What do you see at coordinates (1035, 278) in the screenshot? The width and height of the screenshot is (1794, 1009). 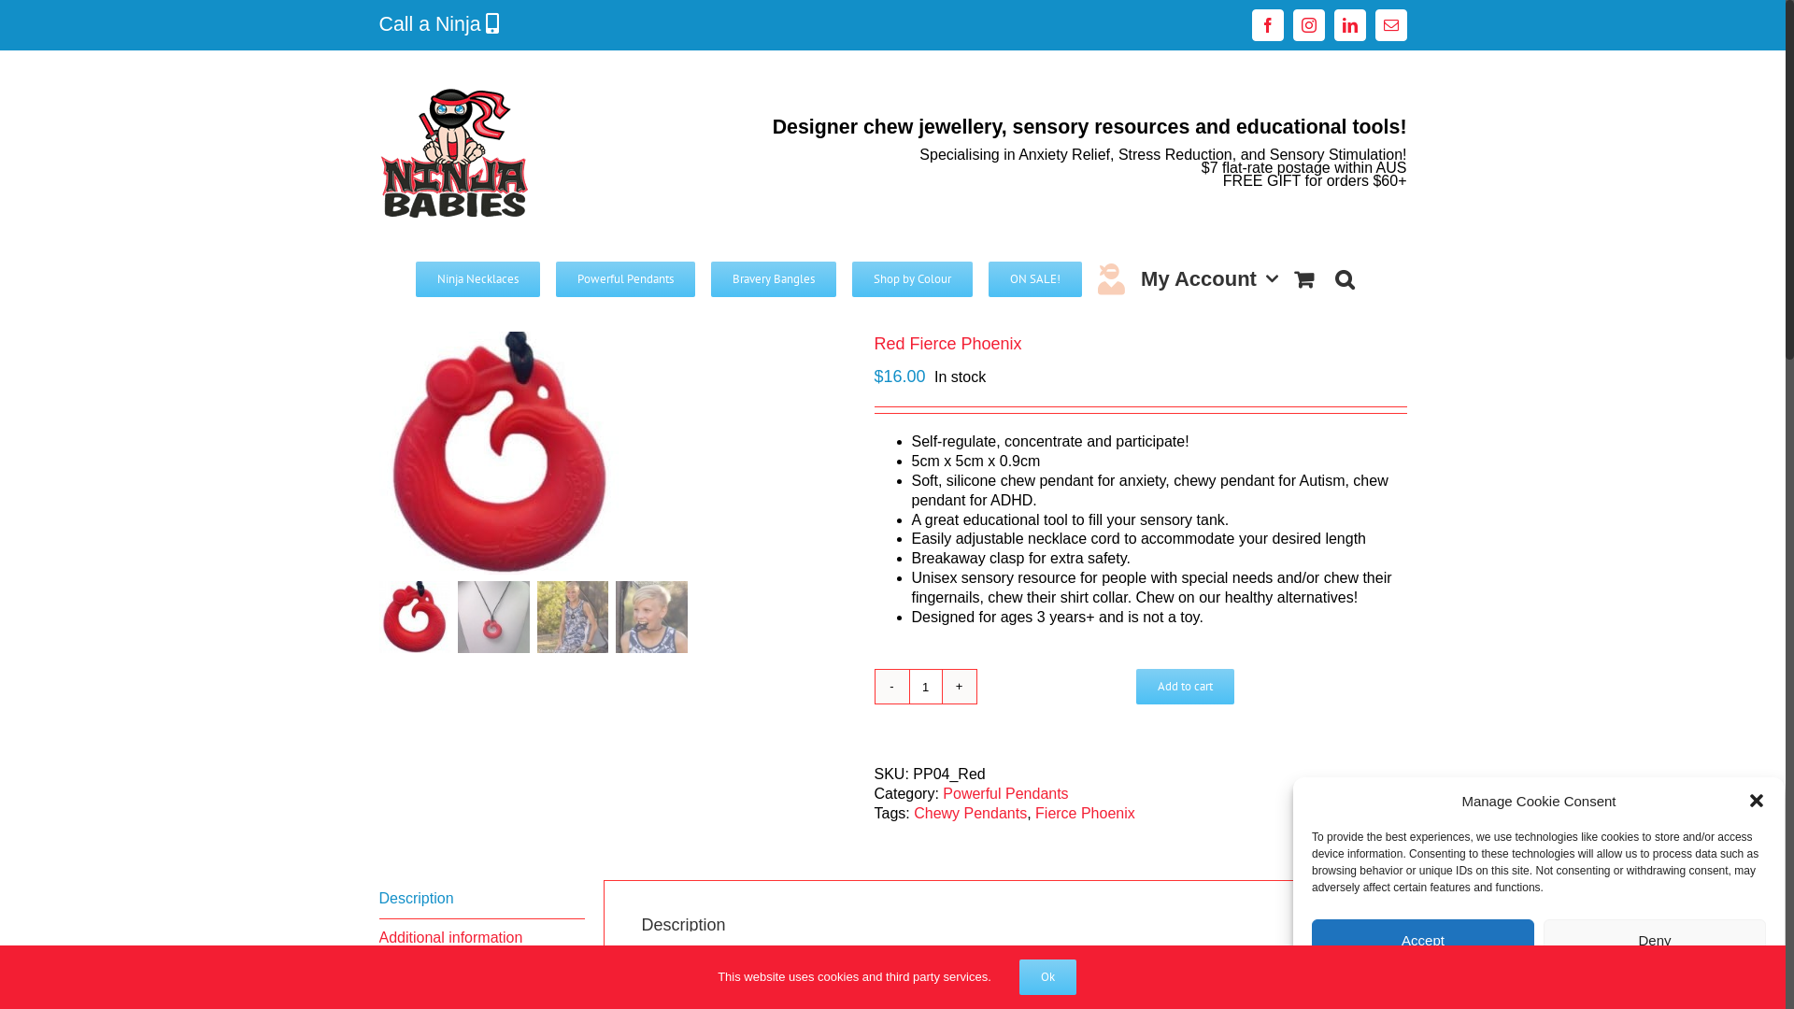 I see `ON SALE!` at bounding box center [1035, 278].